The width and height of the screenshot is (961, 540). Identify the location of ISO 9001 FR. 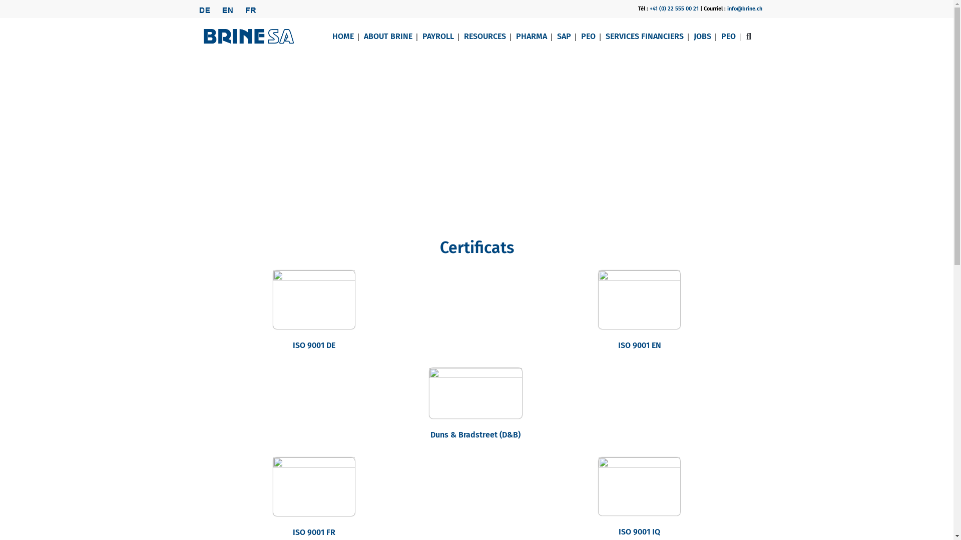
(314, 532).